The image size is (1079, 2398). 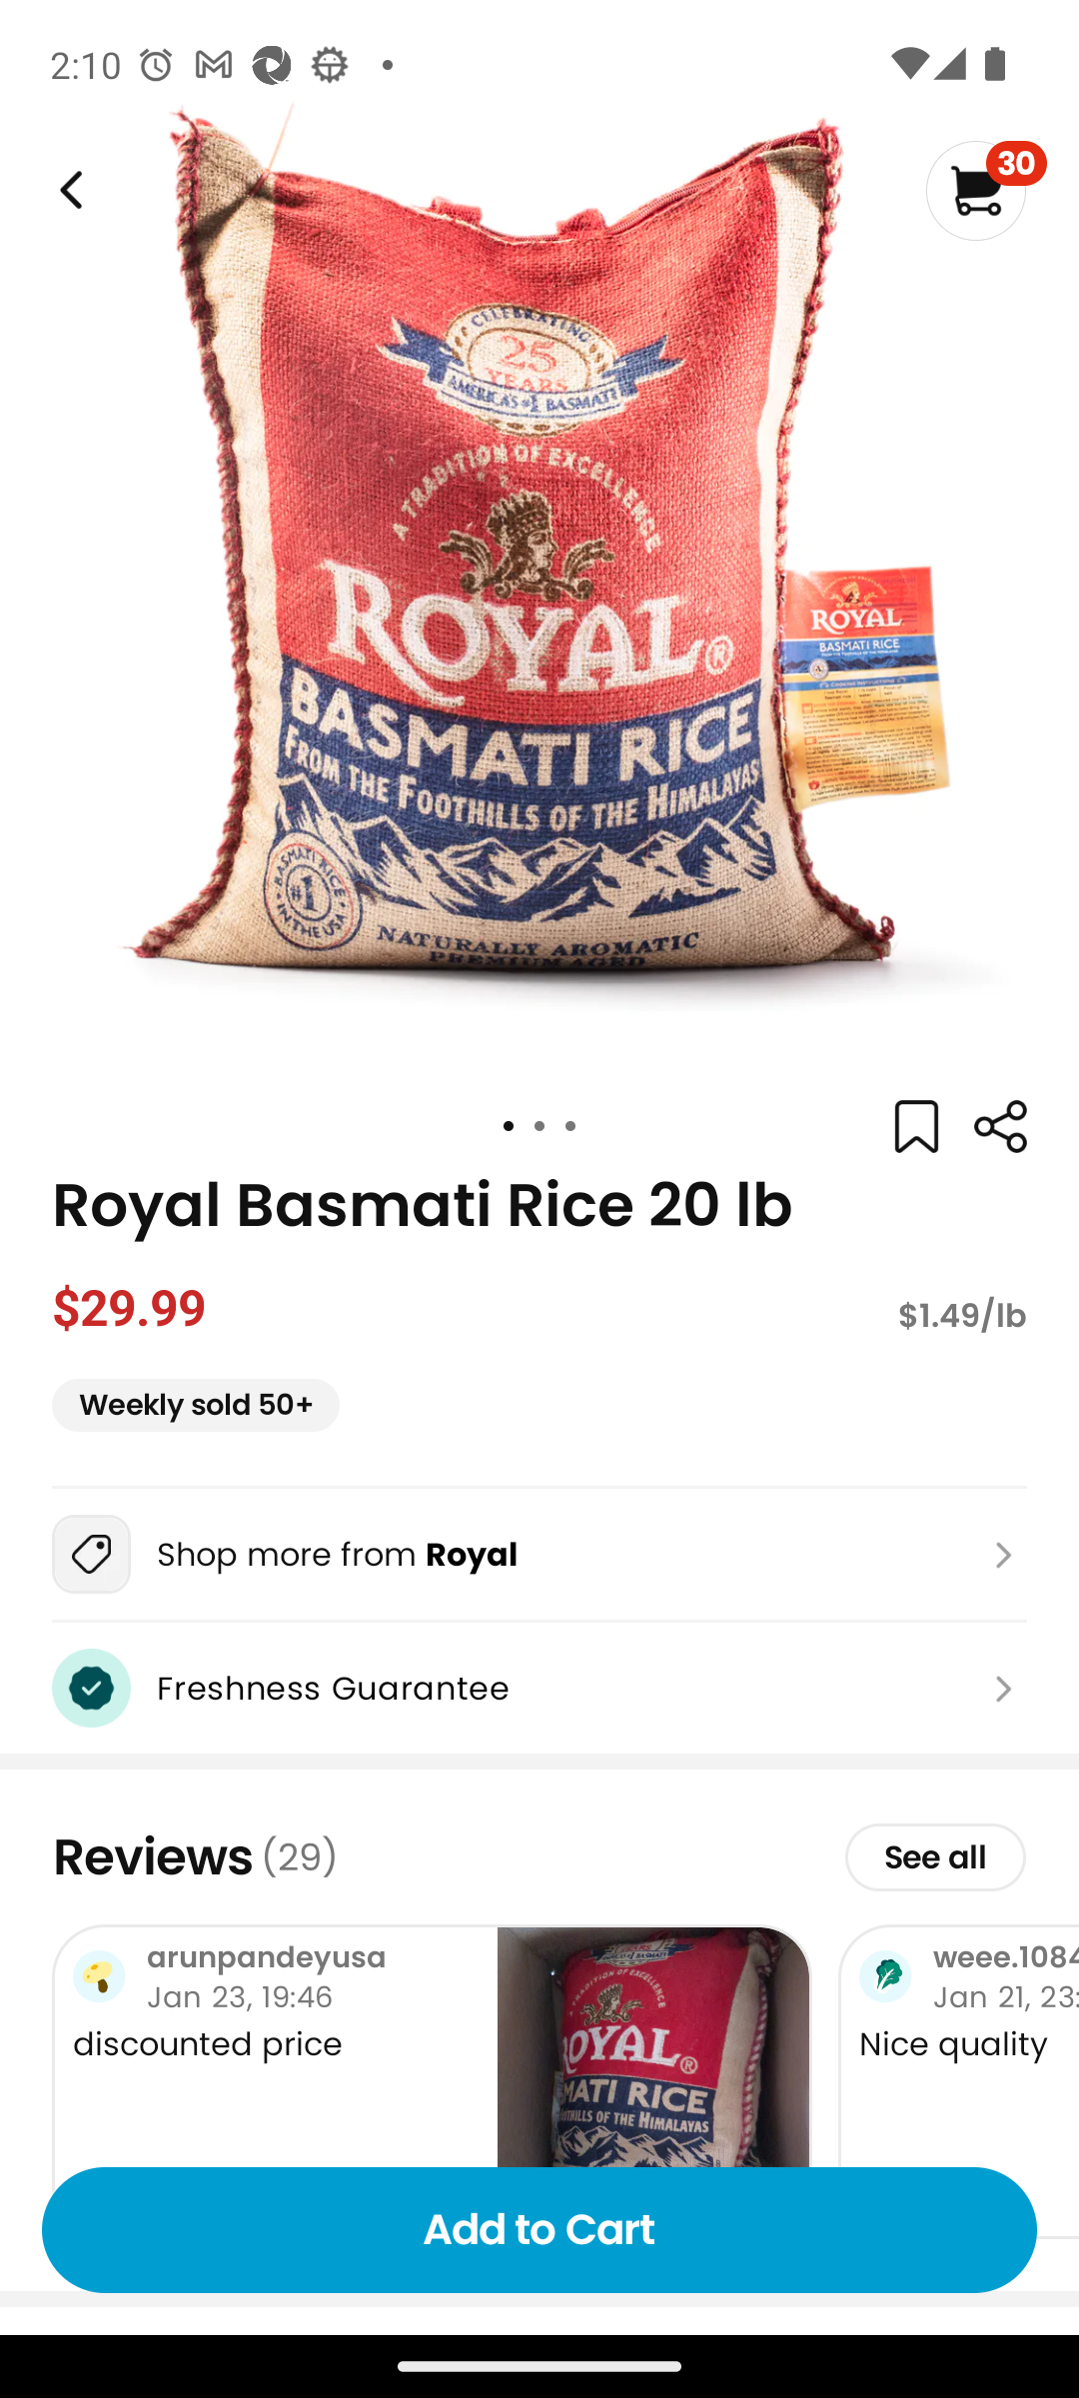 I want to click on Reviews (29) See all, so click(x=539, y=1856).